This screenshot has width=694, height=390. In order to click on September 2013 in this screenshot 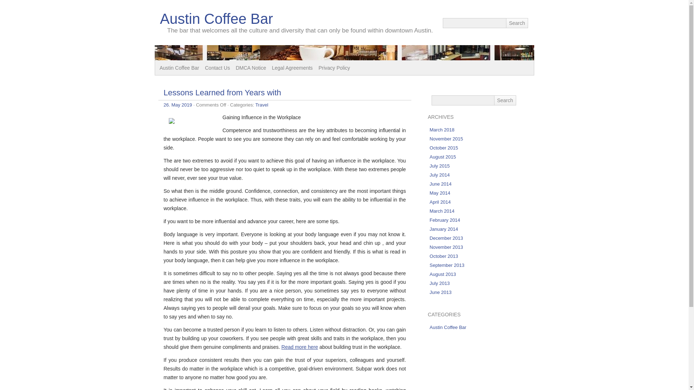, I will do `click(447, 265)`.